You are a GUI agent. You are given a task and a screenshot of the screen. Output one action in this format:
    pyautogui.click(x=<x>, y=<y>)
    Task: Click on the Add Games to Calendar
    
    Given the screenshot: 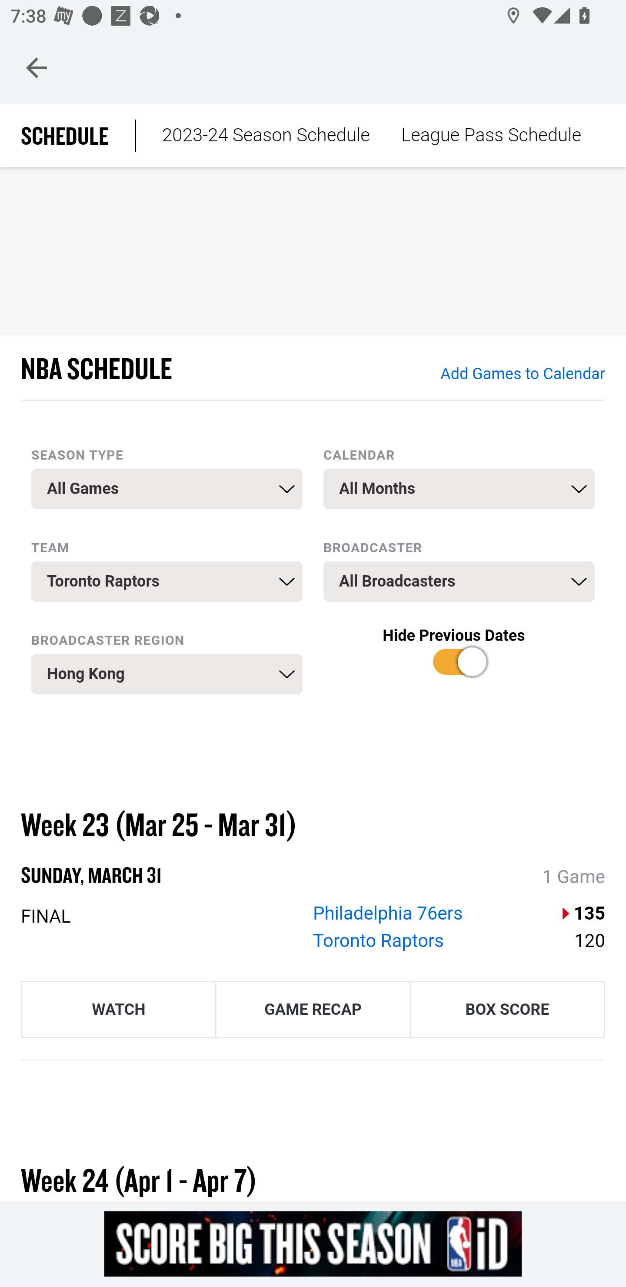 What is the action you would take?
    pyautogui.click(x=522, y=374)
    